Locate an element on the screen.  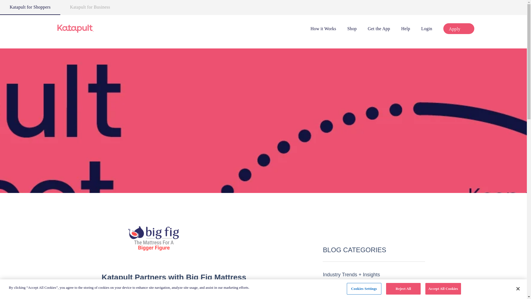
Partner Spotlight is located at coordinates (341, 292).